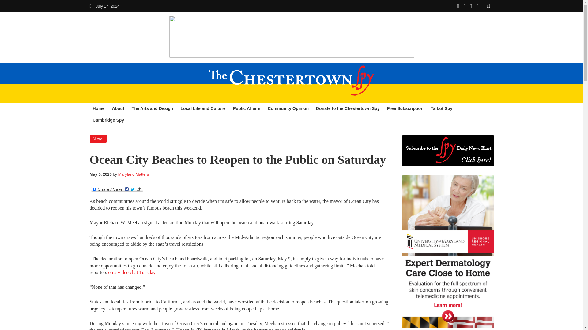 Image resolution: width=588 pixels, height=330 pixels. I want to click on Search, so click(488, 6).